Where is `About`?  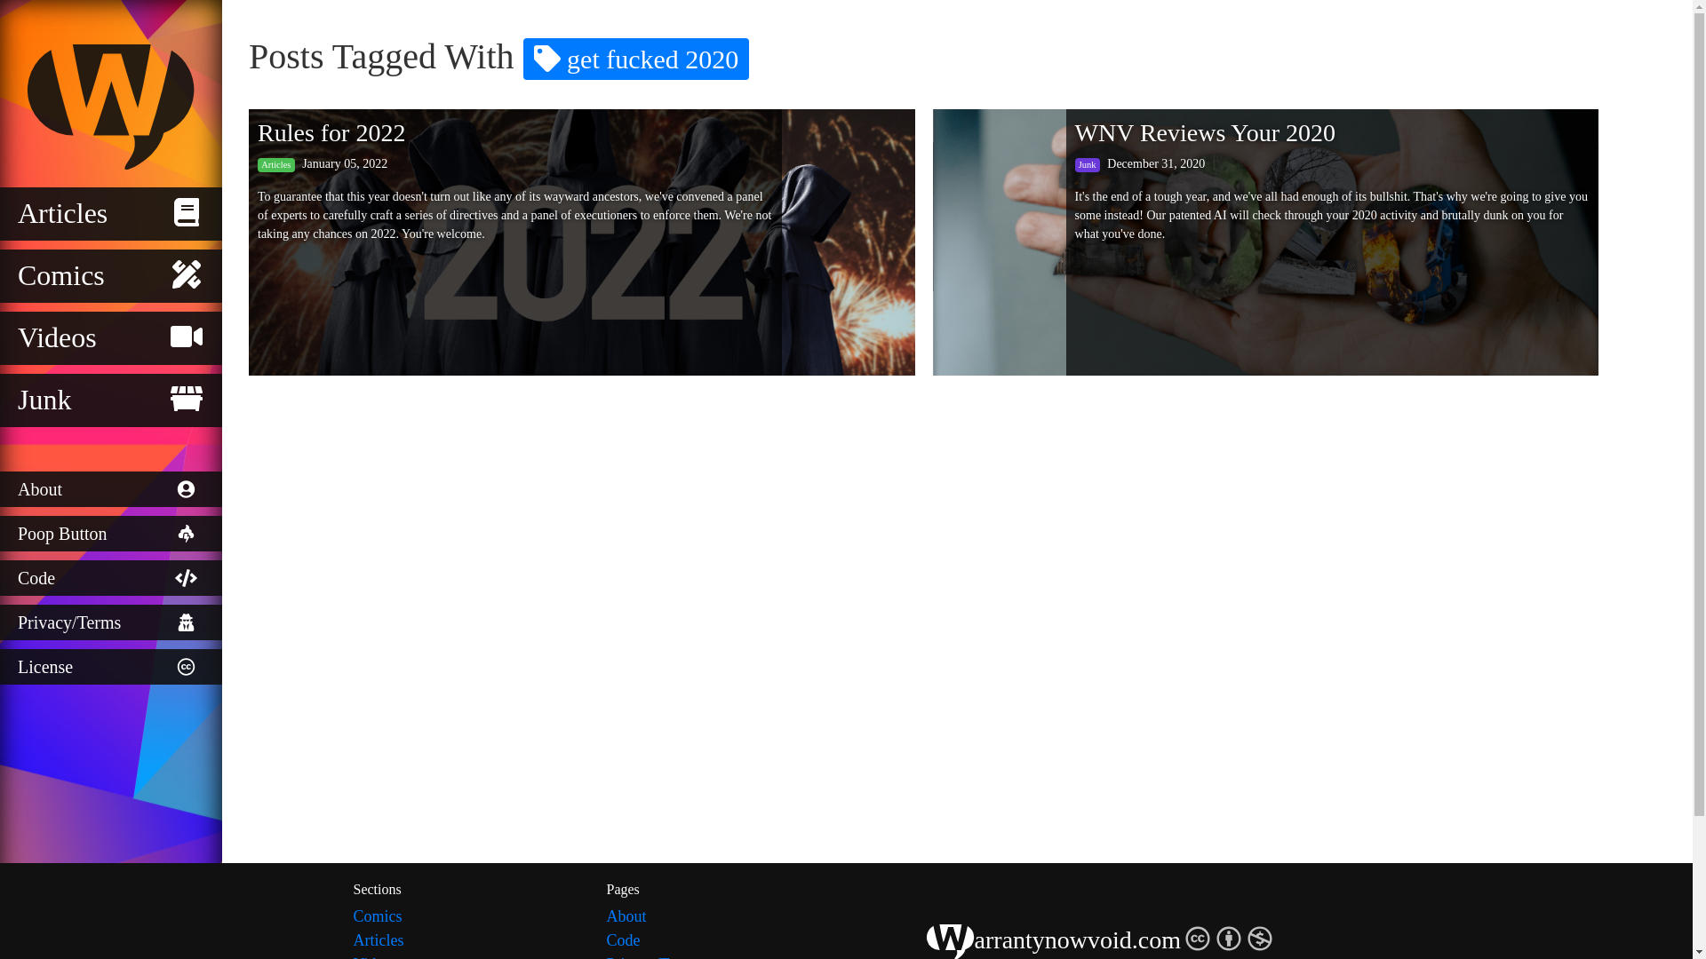 About is located at coordinates (110, 489).